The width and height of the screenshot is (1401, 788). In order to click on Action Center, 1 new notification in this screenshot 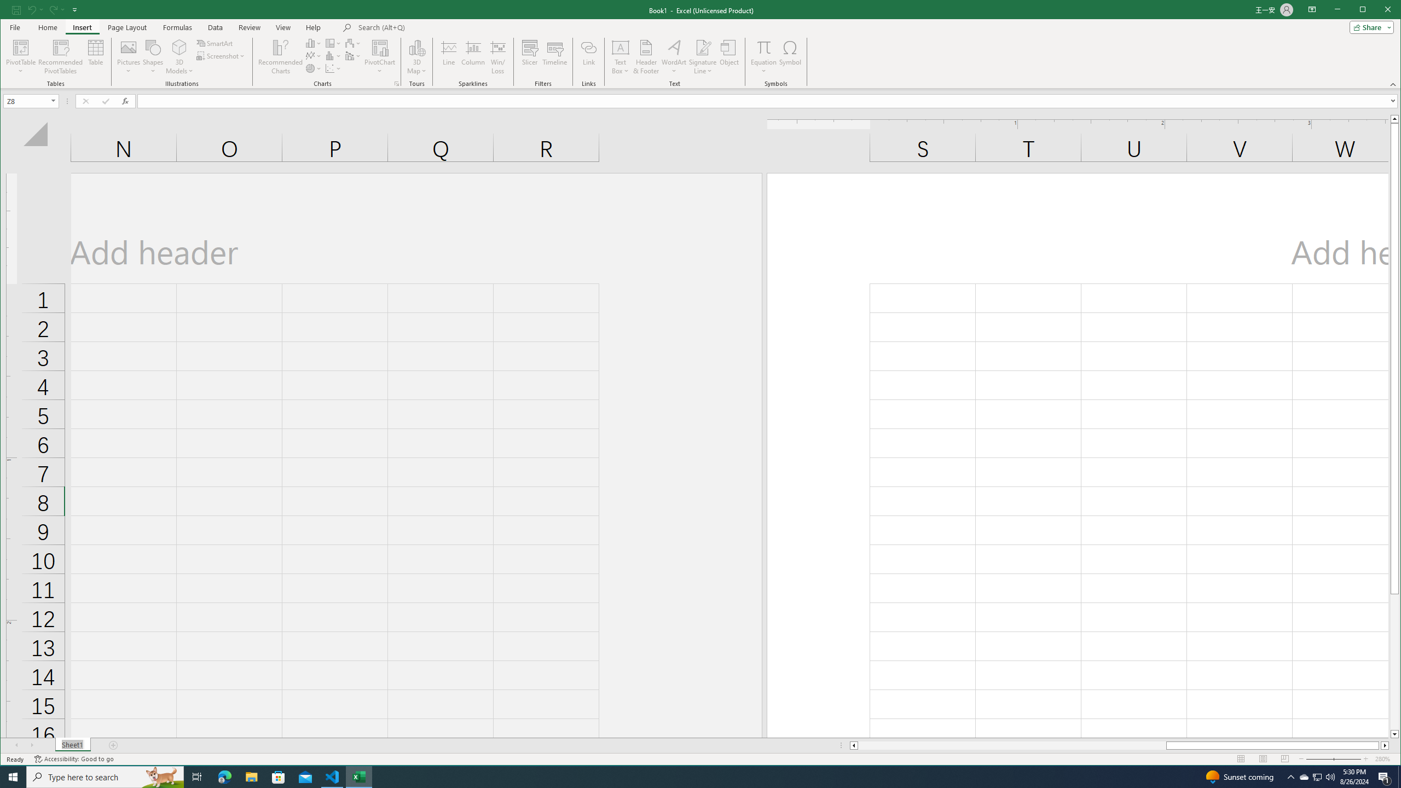, I will do `click(1385, 777)`.